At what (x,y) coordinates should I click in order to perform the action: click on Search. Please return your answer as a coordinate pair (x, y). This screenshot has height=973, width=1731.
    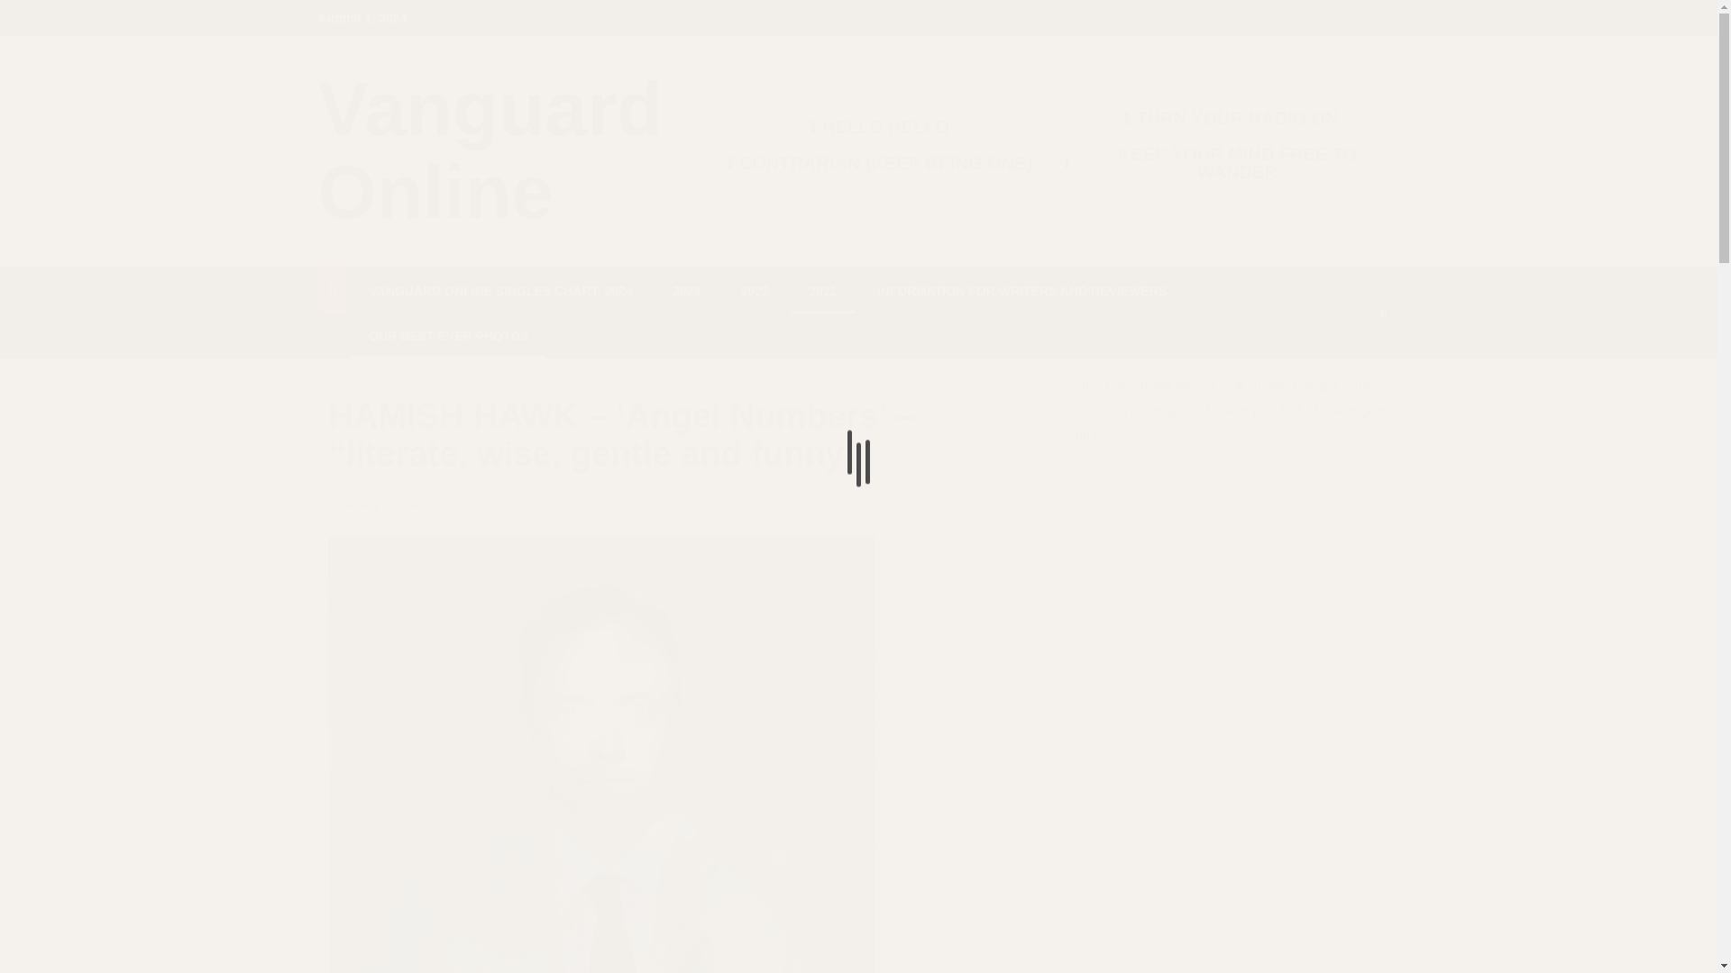
    Looking at the image, I should click on (1349, 367).